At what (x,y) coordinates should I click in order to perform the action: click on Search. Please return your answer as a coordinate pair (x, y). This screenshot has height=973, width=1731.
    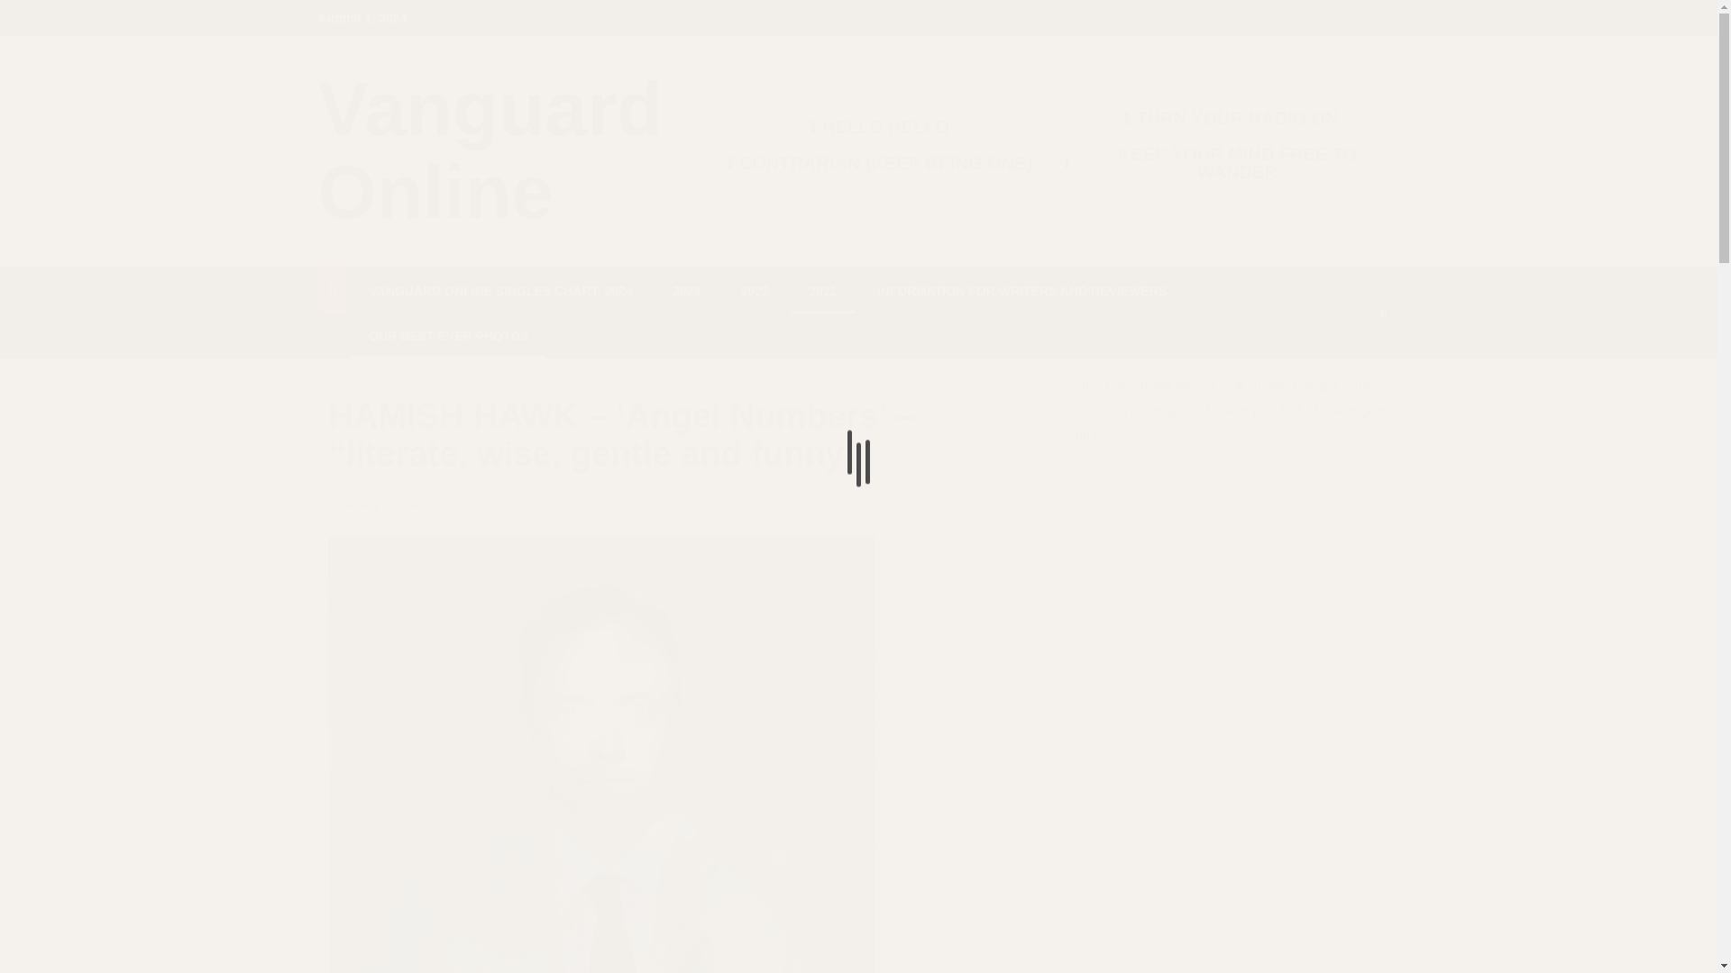
    Looking at the image, I should click on (1349, 367).